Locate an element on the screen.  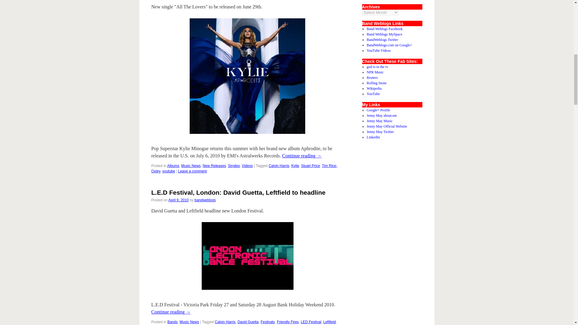
New Releases is located at coordinates (214, 166).